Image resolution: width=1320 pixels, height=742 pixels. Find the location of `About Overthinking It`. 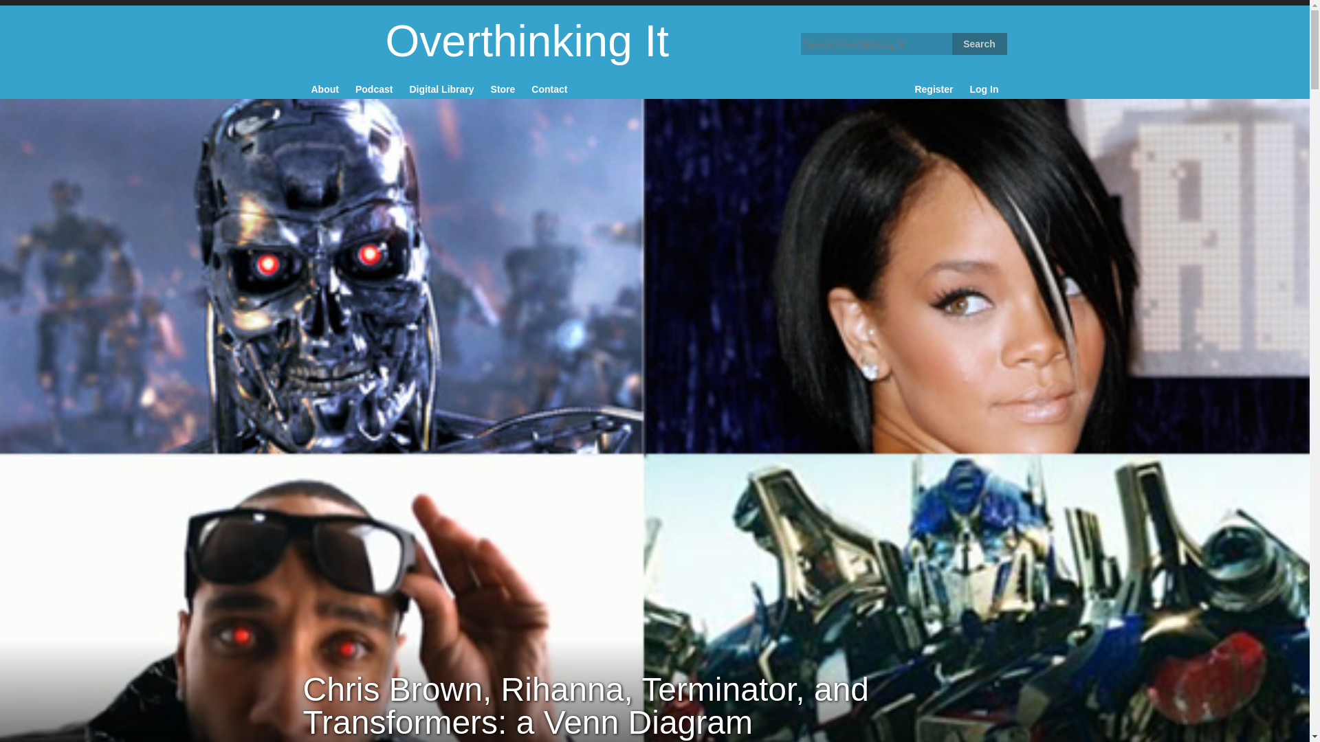

About Overthinking It is located at coordinates (324, 88).